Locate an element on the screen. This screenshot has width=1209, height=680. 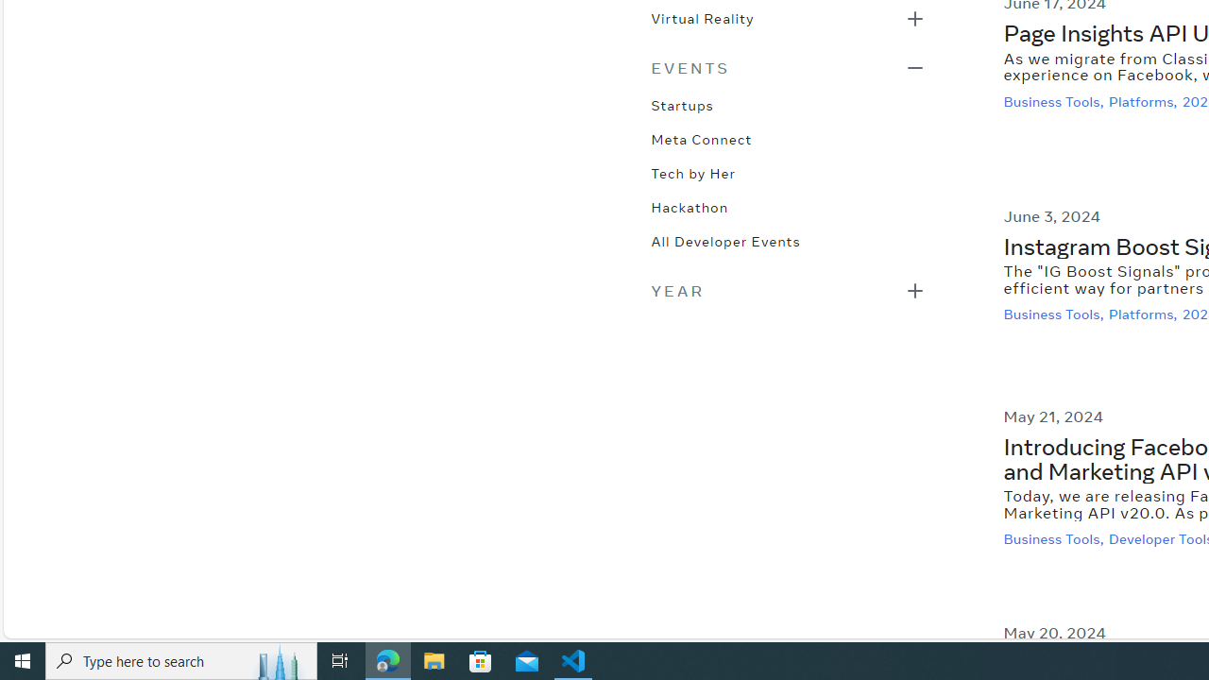
Class: _98ex _98ez is located at coordinates (788, 24).